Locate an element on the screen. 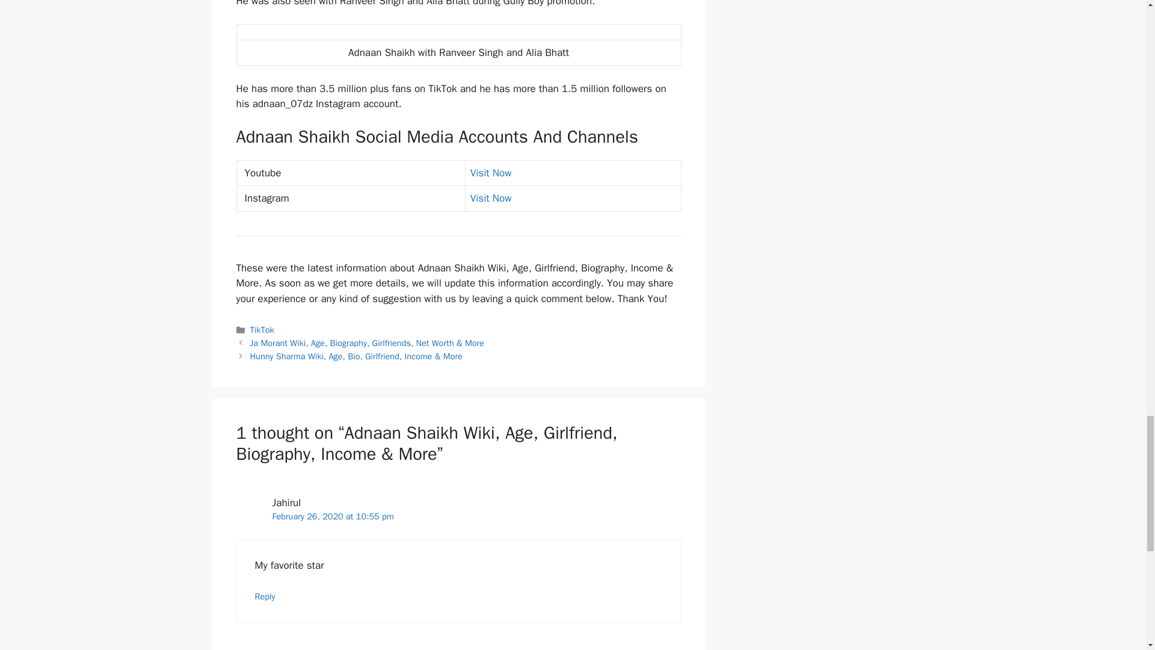 The height and width of the screenshot is (650, 1155). Reply is located at coordinates (265, 596).